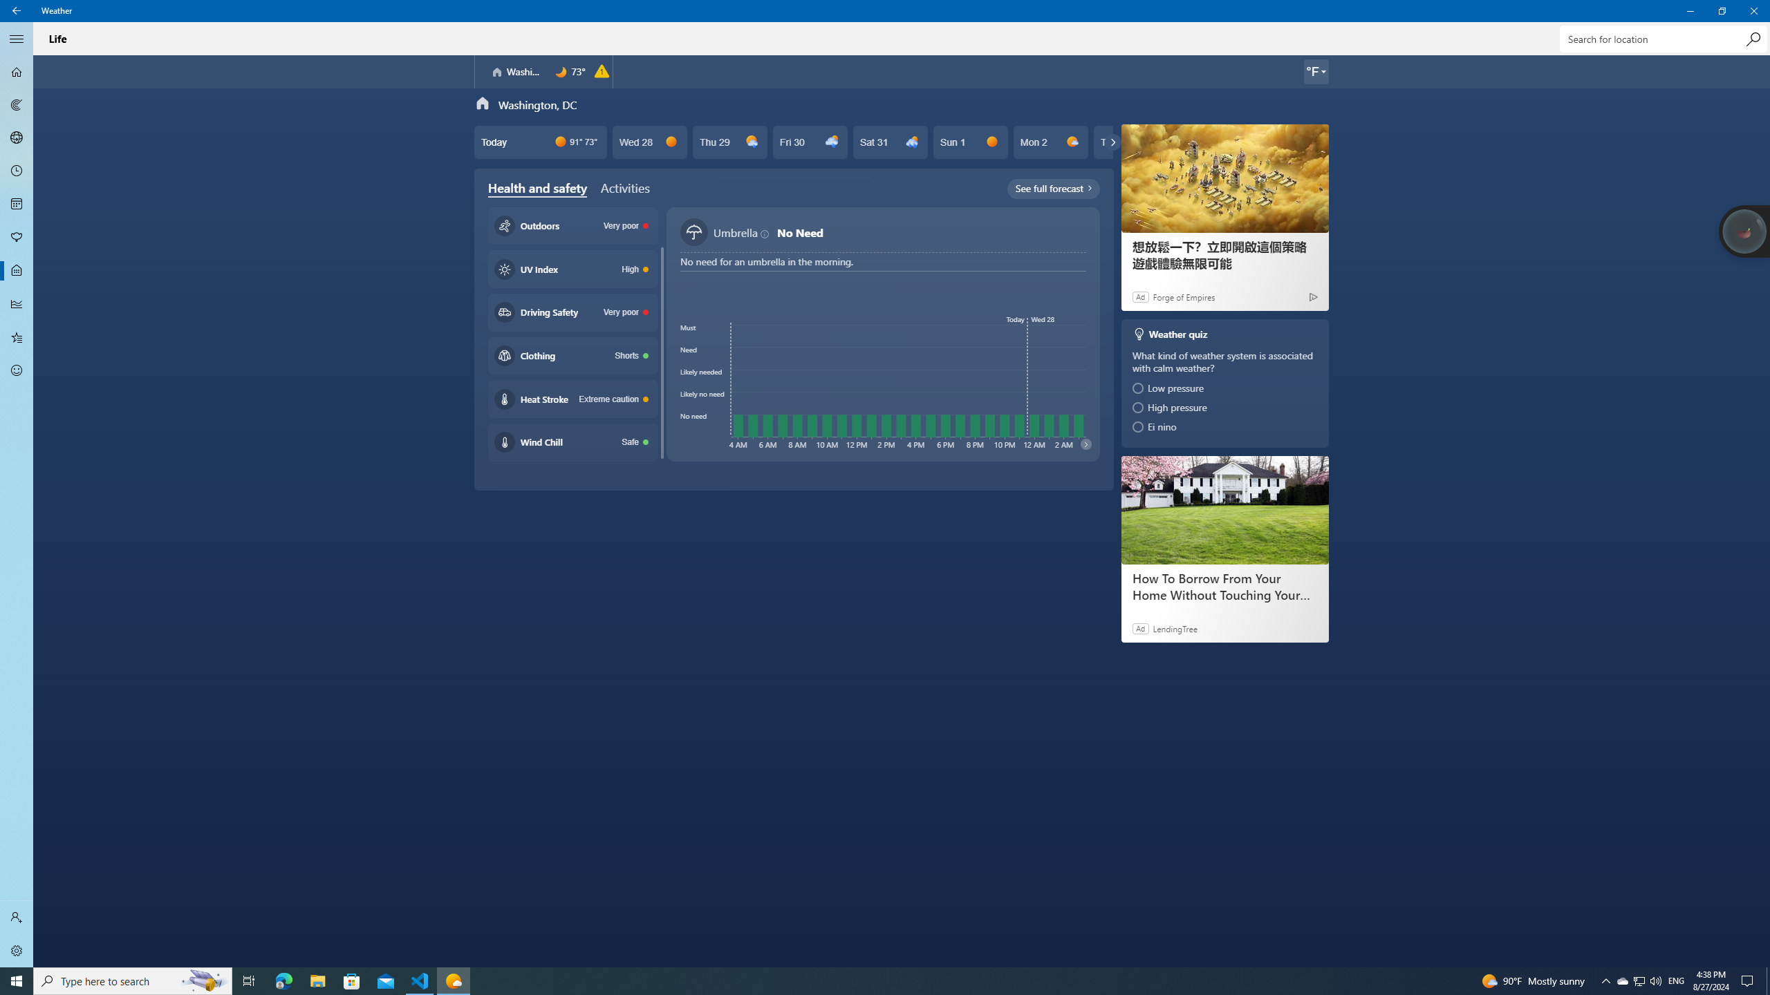 This screenshot has width=1770, height=995. Describe the element at coordinates (1690, 11) in the screenshot. I see `Minimize Weather` at that location.